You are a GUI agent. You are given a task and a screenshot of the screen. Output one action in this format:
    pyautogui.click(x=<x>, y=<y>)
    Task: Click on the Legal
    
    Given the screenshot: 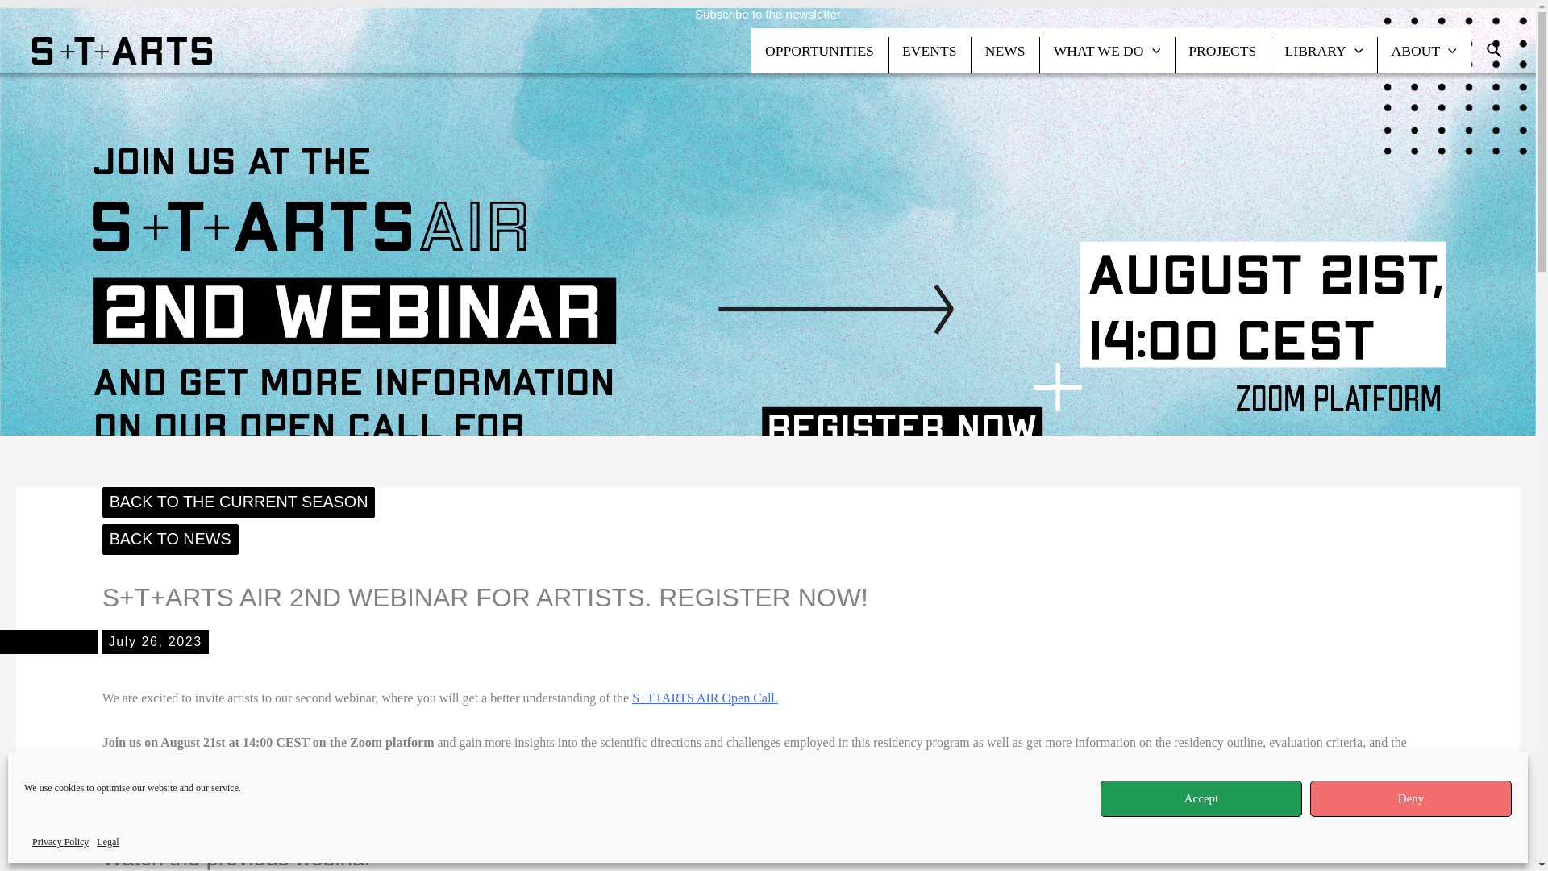 What is the action you would take?
    pyautogui.click(x=107, y=842)
    